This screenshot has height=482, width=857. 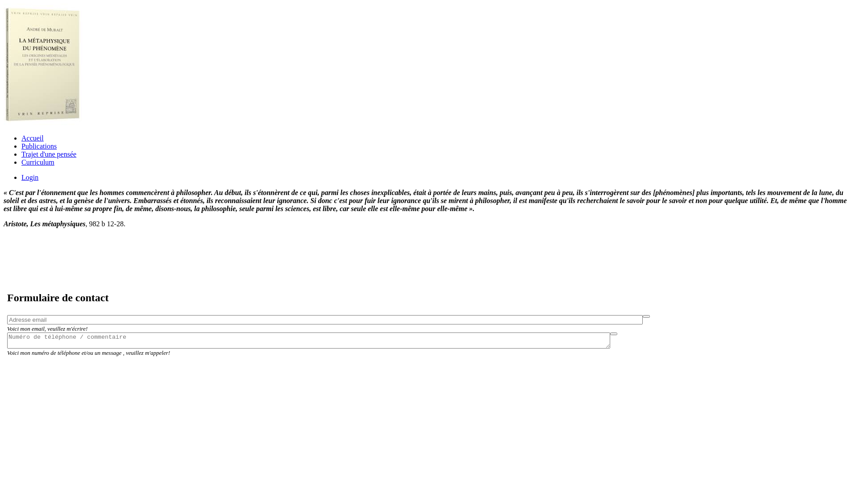 What do you see at coordinates (39, 146) in the screenshot?
I see `Publications` at bounding box center [39, 146].